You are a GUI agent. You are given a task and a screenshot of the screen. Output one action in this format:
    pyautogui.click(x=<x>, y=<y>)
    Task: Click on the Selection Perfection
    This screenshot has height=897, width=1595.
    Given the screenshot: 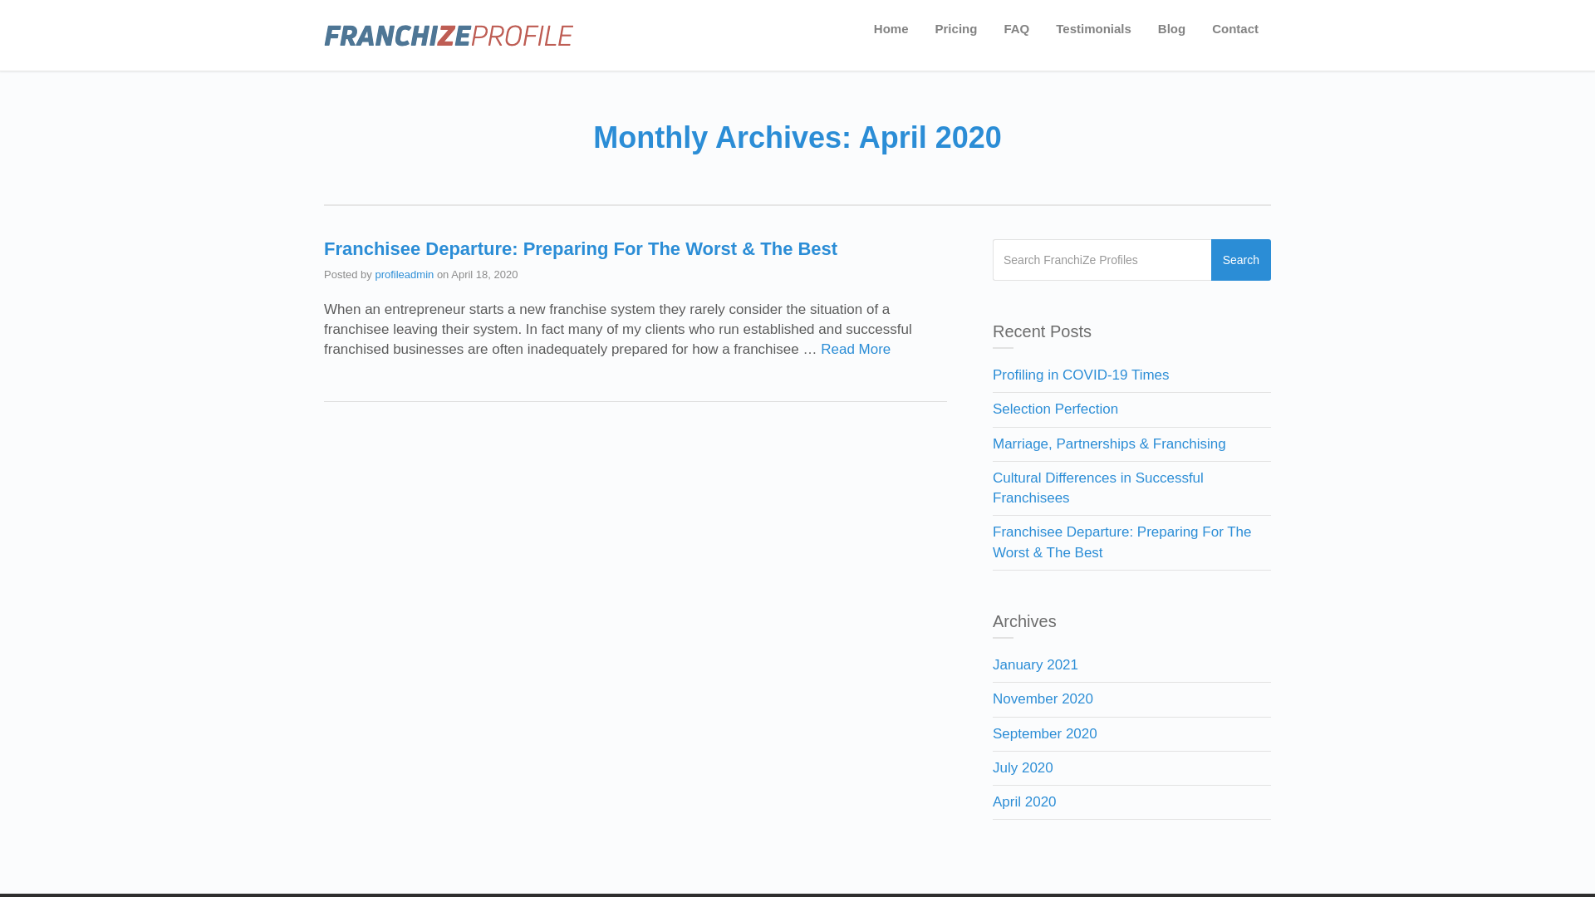 What is the action you would take?
    pyautogui.click(x=1055, y=409)
    